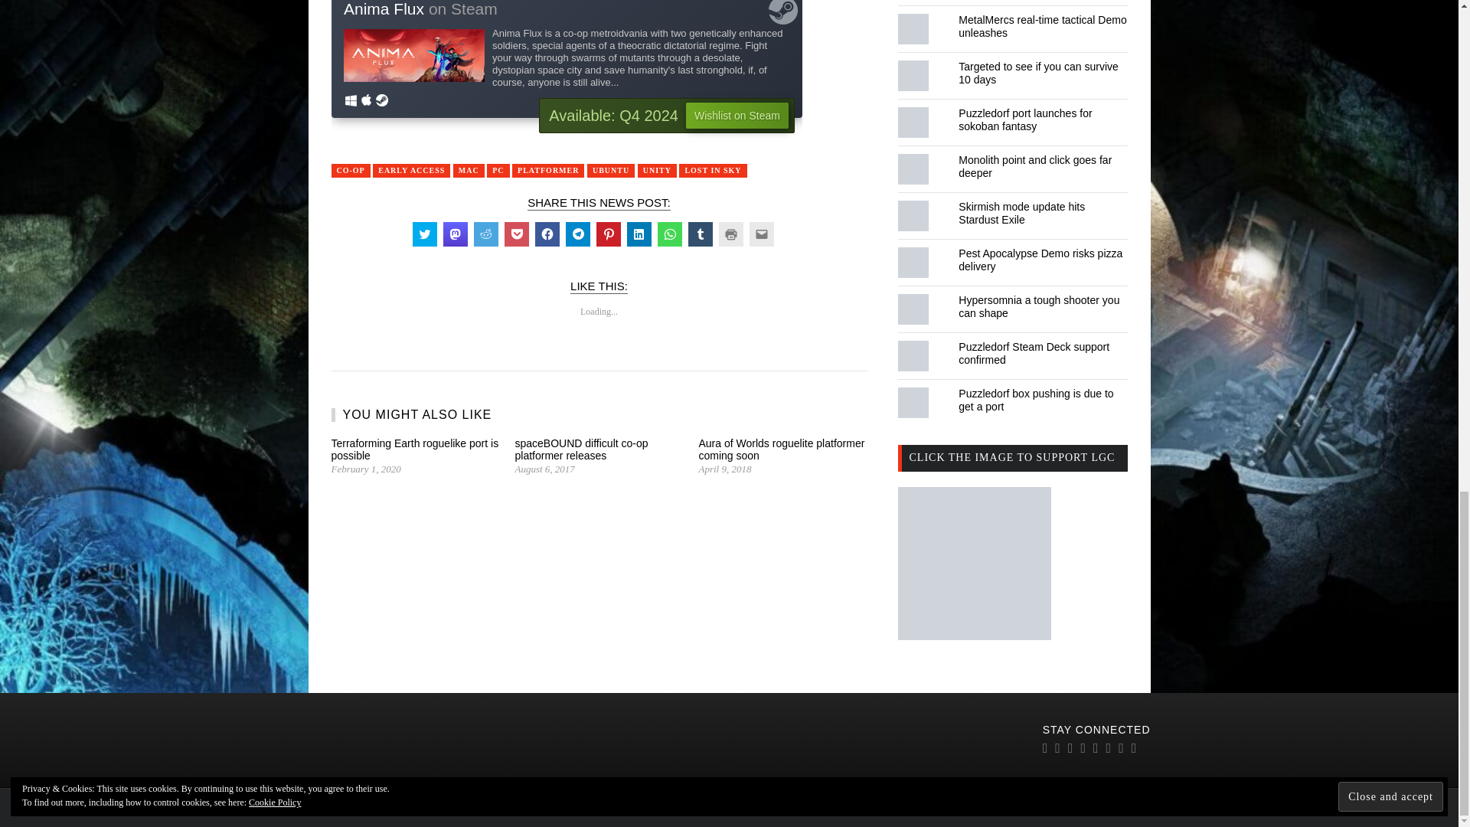  I want to click on UBUNTU, so click(611, 170).